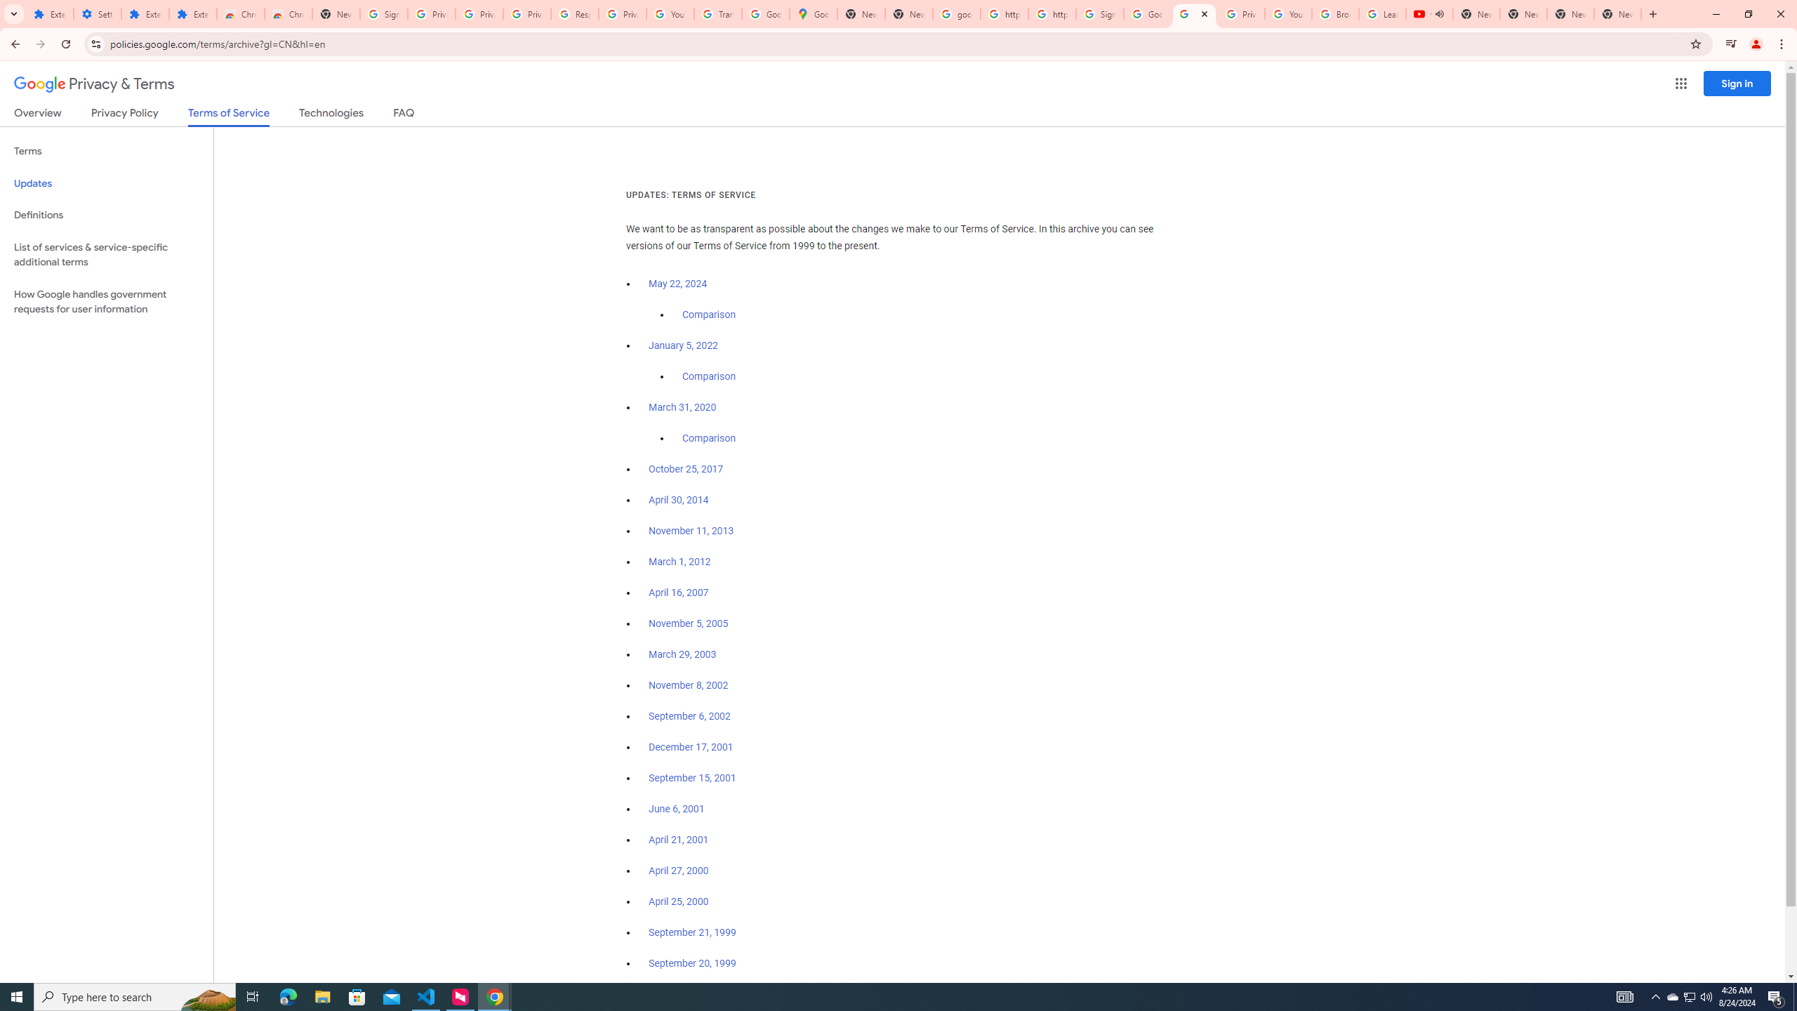 The image size is (1797, 1011). What do you see at coordinates (1695, 44) in the screenshot?
I see `Bookmark this tab` at bounding box center [1695, 44].